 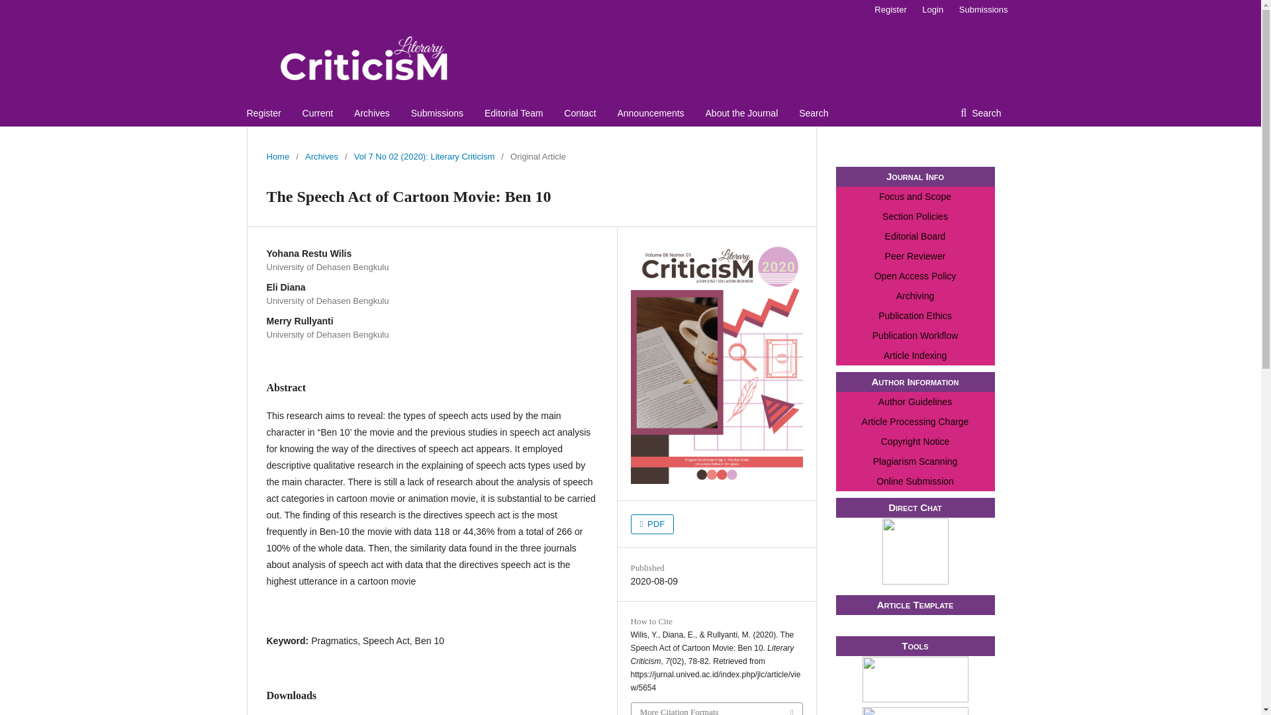 I want to click on About the Journal, so click(x=741, y=113).